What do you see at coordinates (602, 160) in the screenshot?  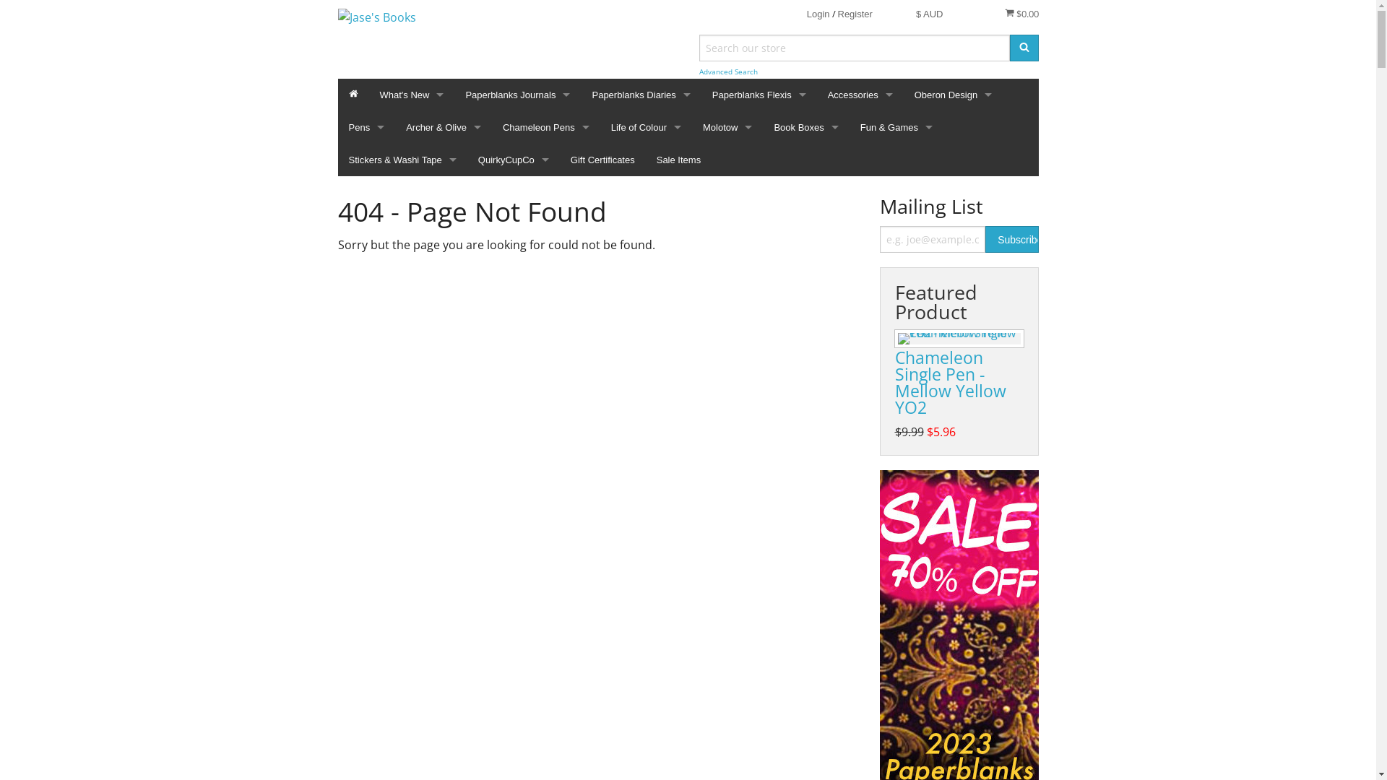 I see `Gift Certificates` at bounding box center [602, 160].